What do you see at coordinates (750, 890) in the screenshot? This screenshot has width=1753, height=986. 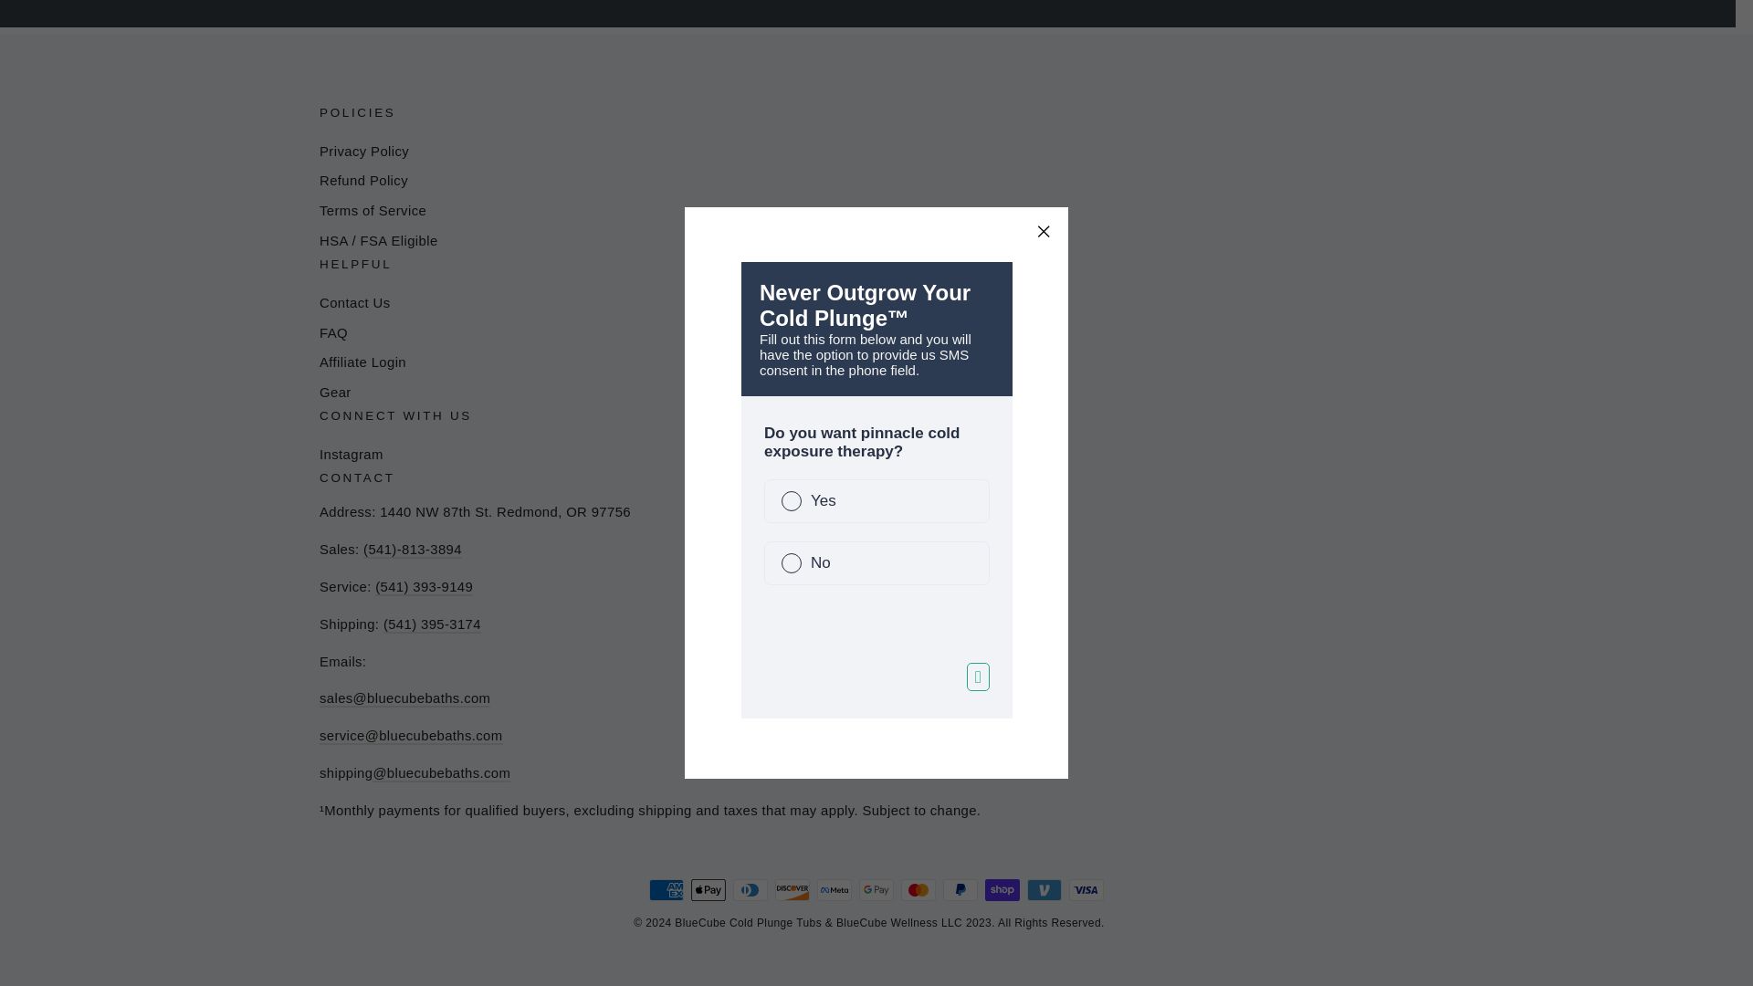 I see `Diners Club` at bounding box center [750, 890].